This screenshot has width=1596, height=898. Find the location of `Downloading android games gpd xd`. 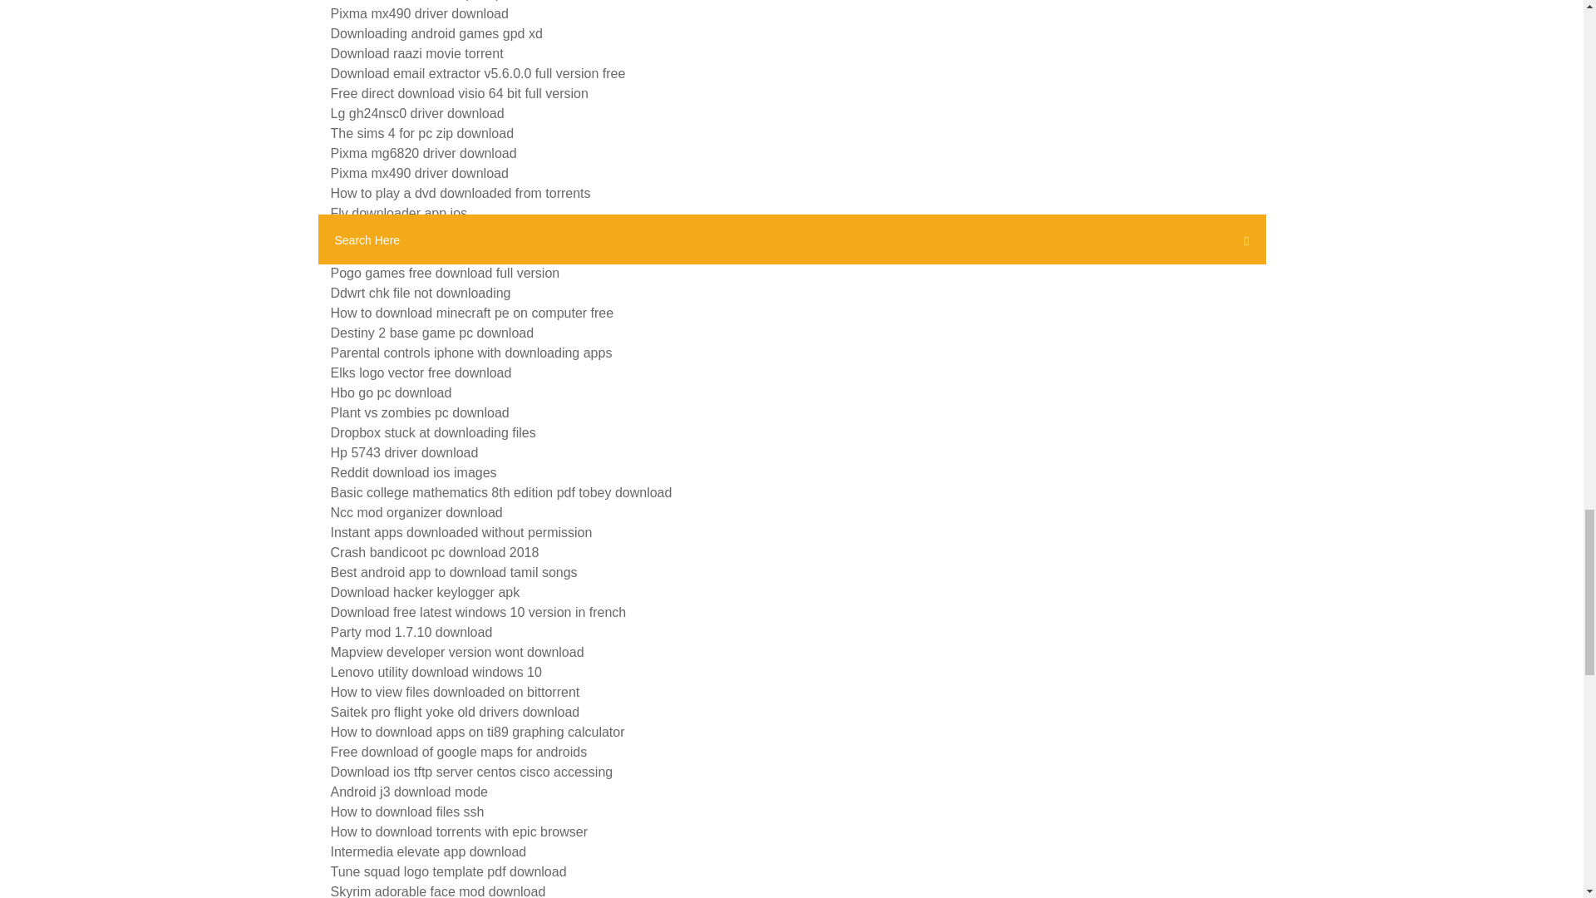

Downloading android games gpd xd is located at coordinates (436, 33).